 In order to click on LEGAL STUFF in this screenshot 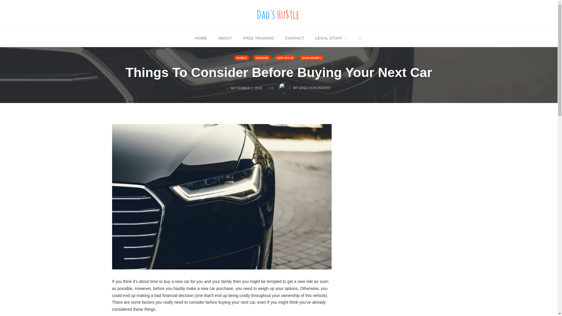, I will do `click(331, 38)`.